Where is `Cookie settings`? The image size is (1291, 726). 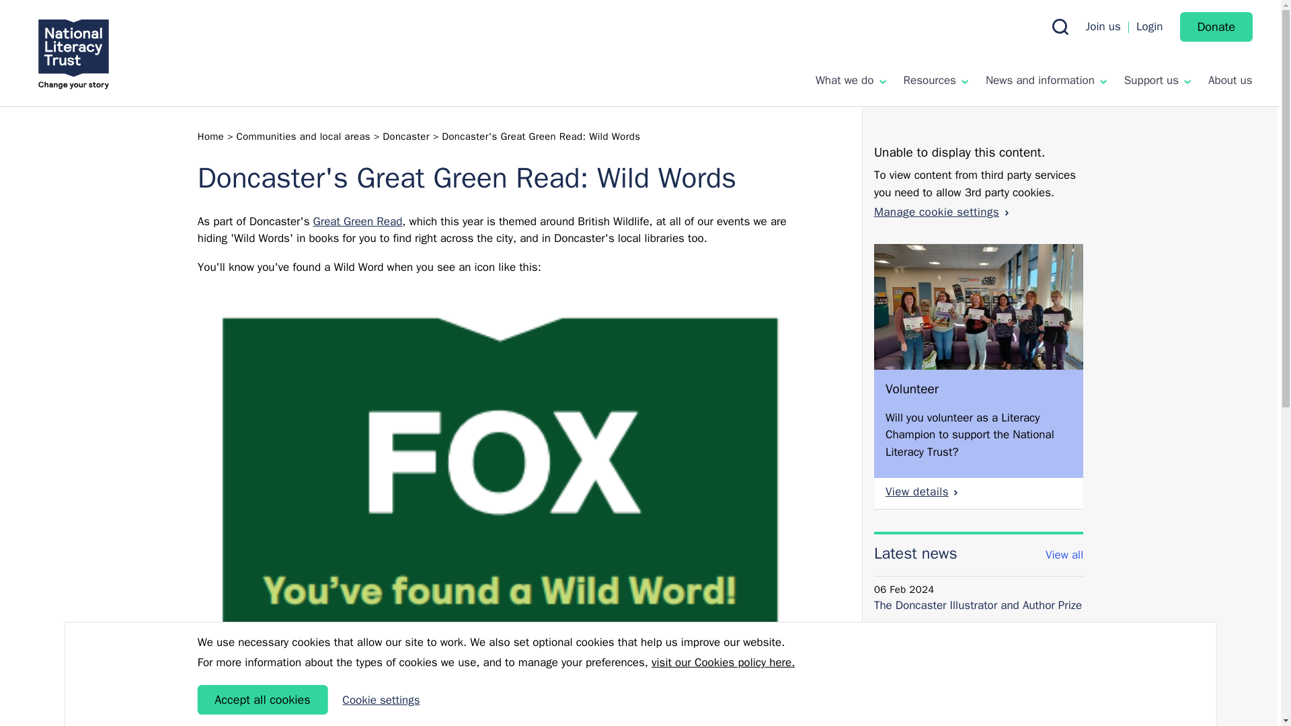
Cookie settings is located at coordinates (381, 700).